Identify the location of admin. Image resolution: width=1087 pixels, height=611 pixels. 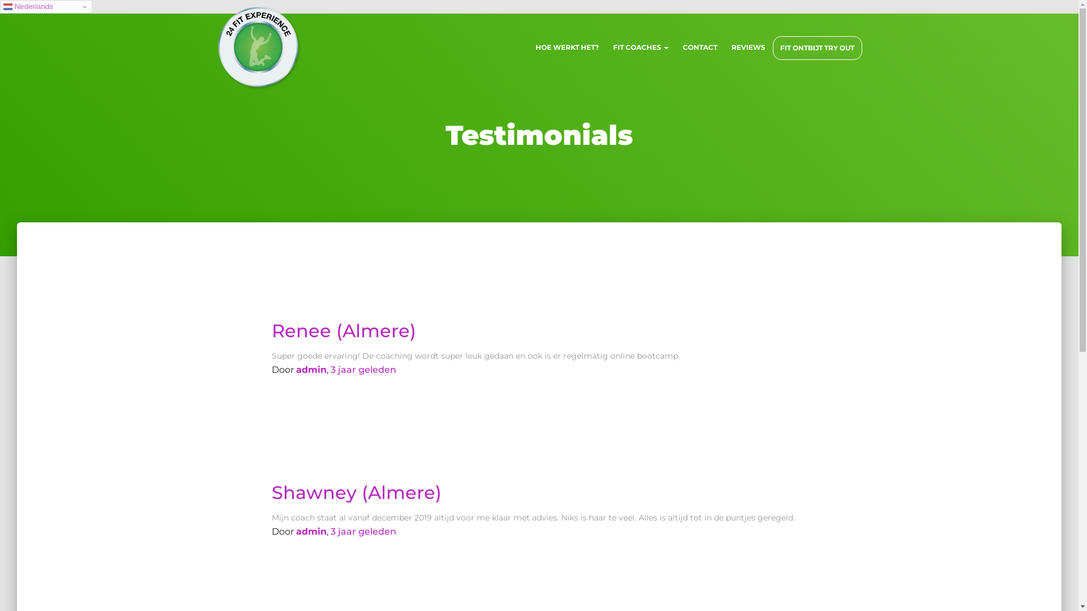
(311, 532).